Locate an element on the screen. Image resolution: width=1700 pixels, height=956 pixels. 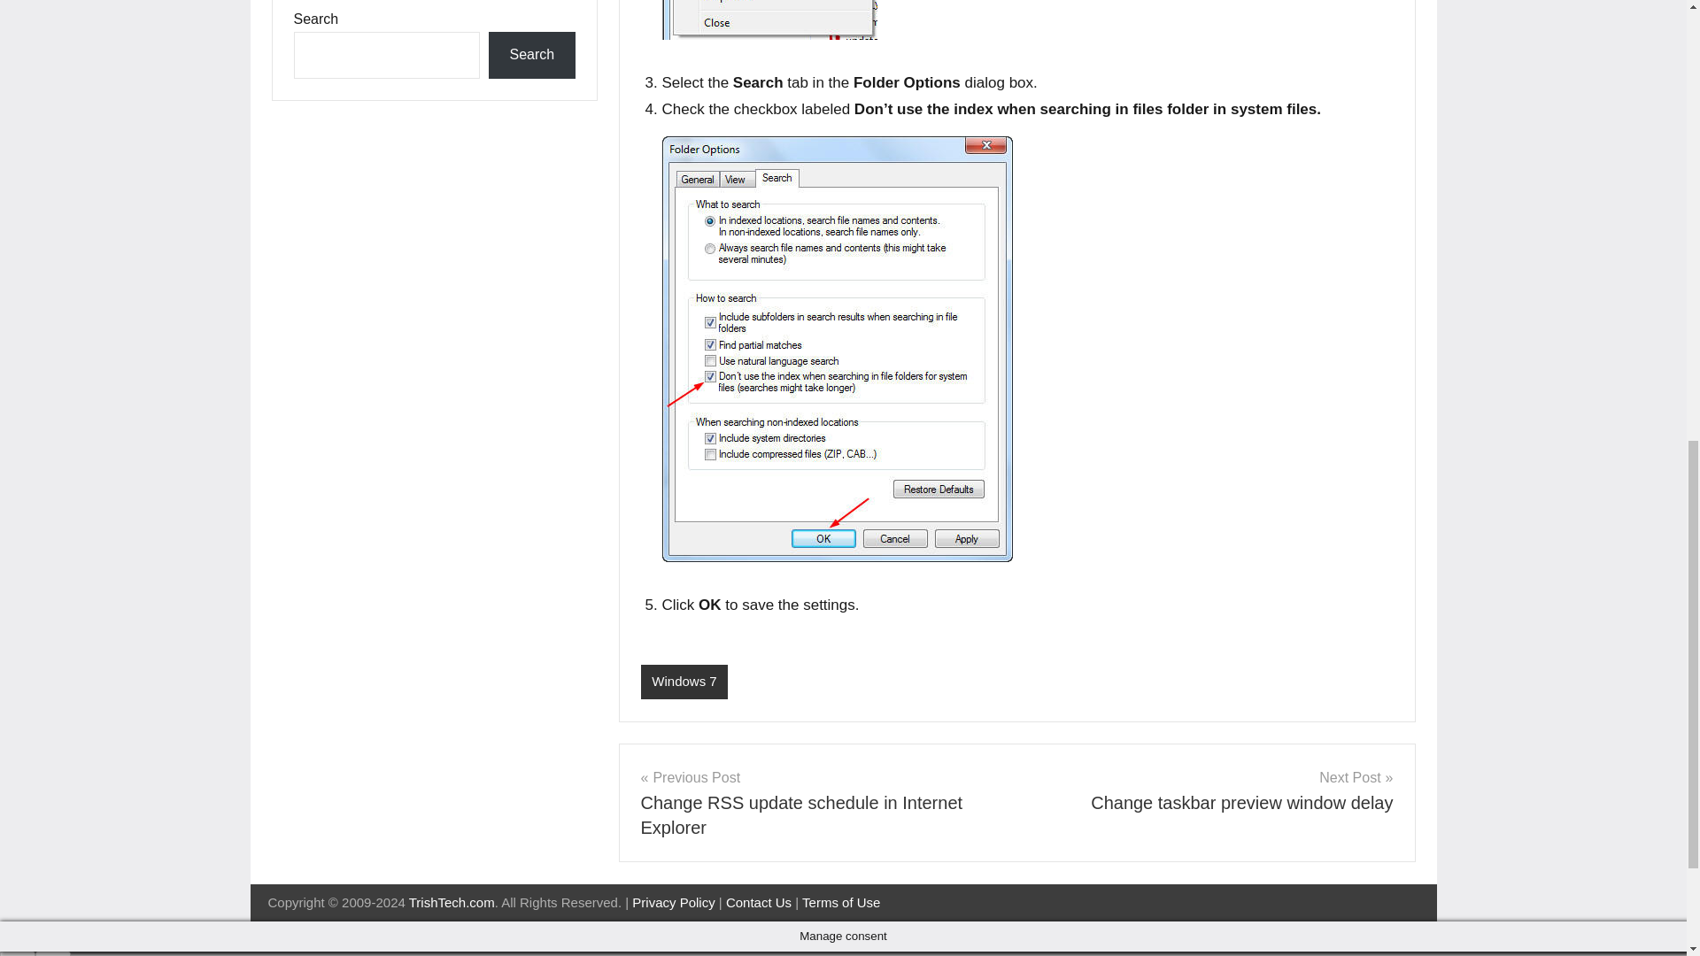
Contact Us is located at coordinates (673, 902).